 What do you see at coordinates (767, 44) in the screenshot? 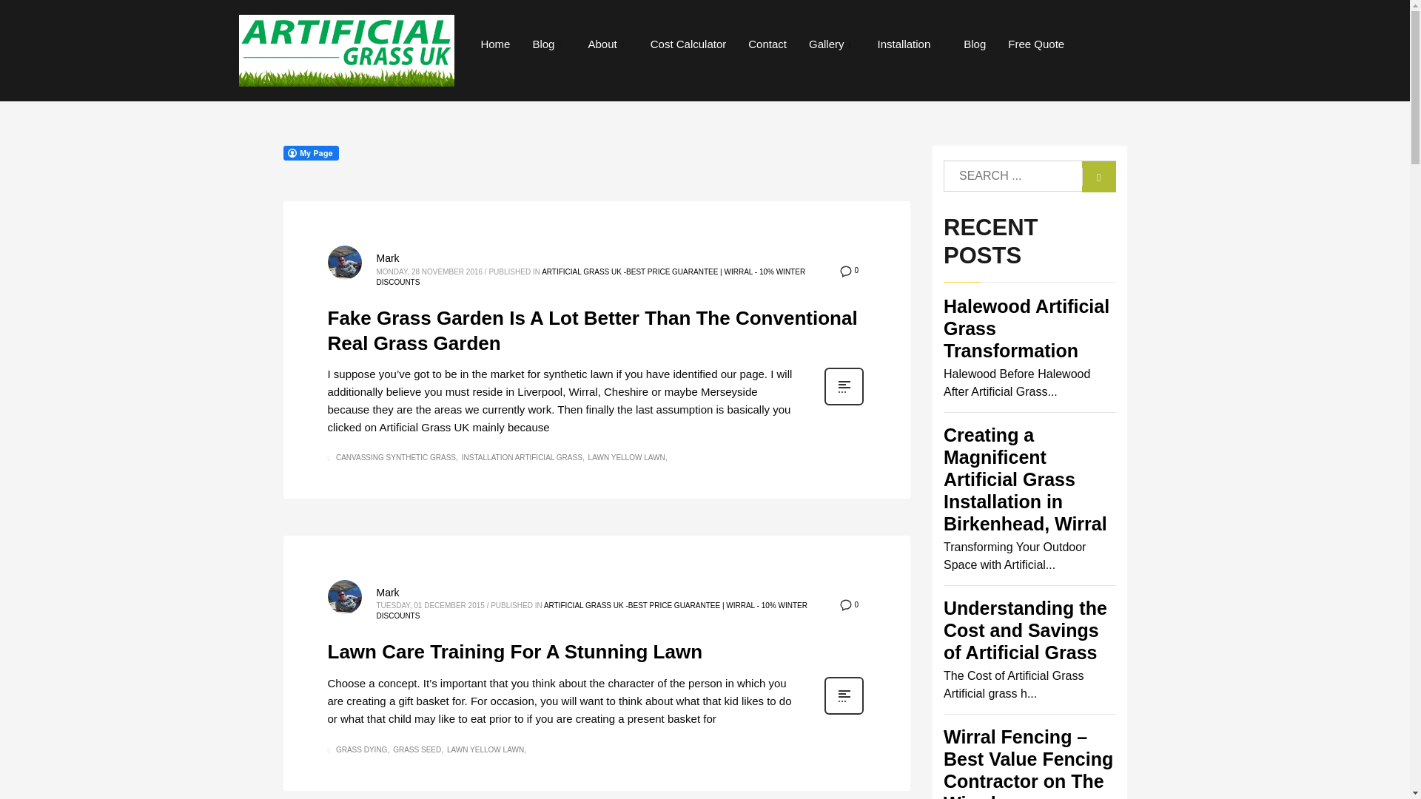
I see `Contact` at bounding box center [767, 44].